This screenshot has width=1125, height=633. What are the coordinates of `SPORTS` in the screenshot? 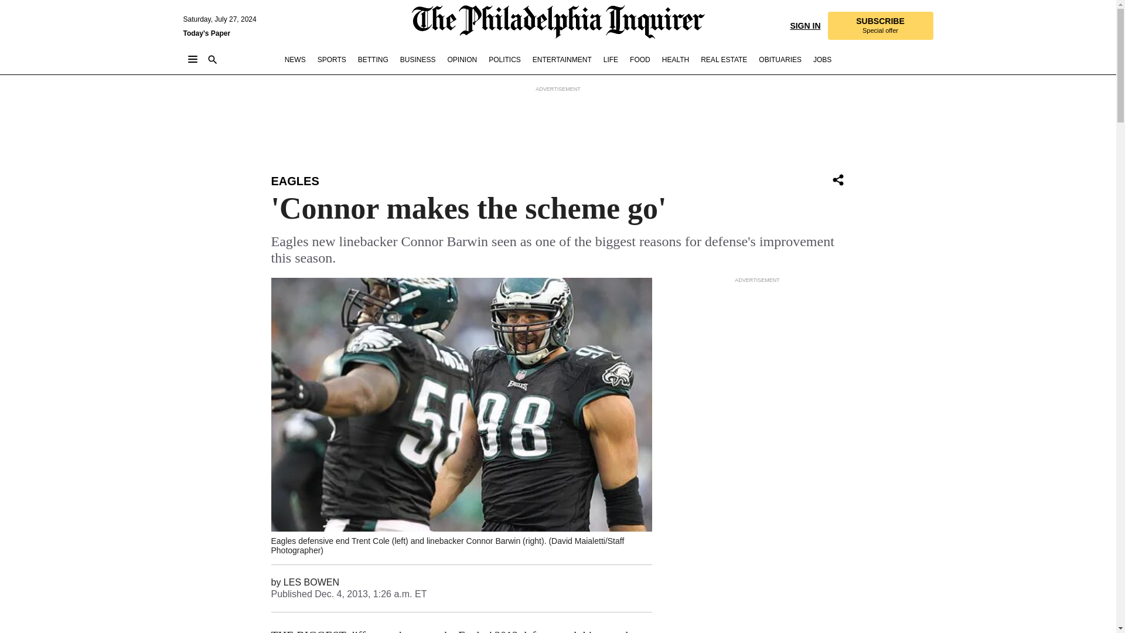 It's located at (332, 60).